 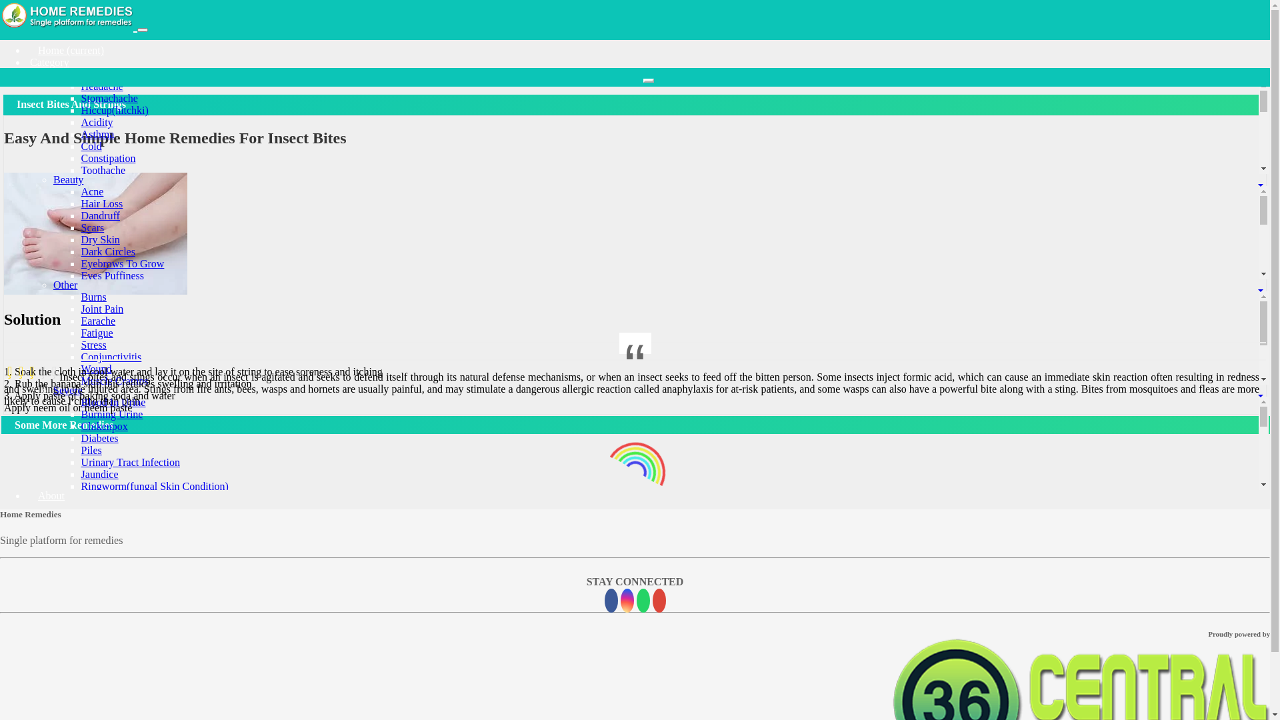 I want to click on Sunburn, so click(x=99, y=429).